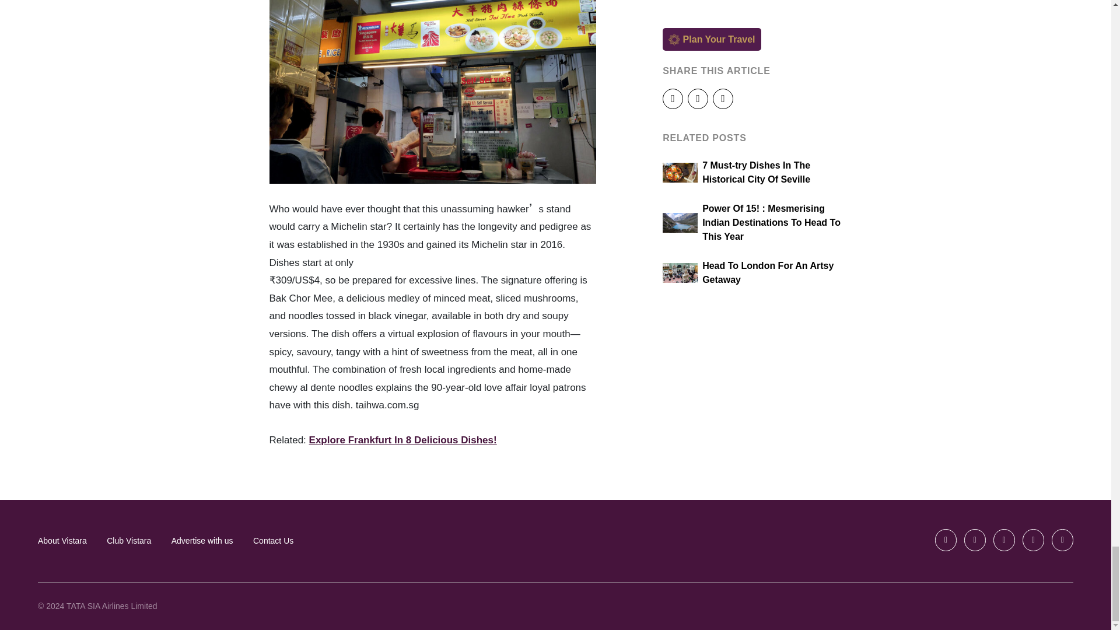 The width and height of the screenshot is (1120, 630). I want to click on Twitter, so click(975, 540).